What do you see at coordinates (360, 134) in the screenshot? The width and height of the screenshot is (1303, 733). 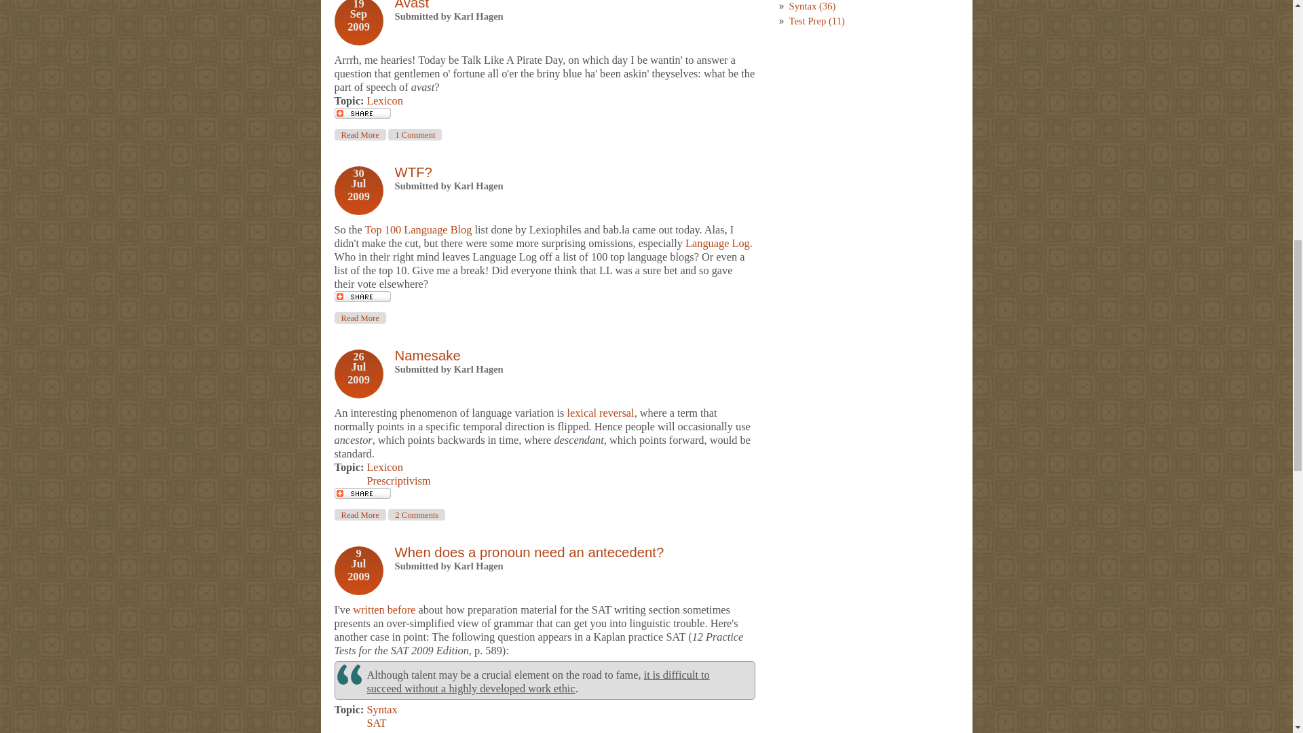 I see `Language Log` at bounding box center [360, 134].